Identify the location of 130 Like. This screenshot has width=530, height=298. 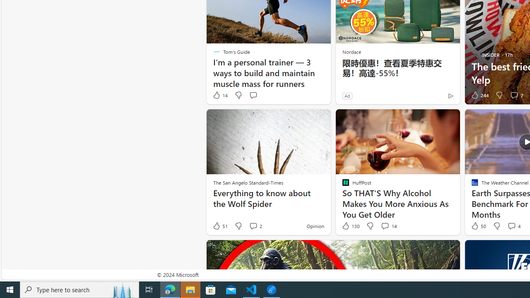
(350, 226).